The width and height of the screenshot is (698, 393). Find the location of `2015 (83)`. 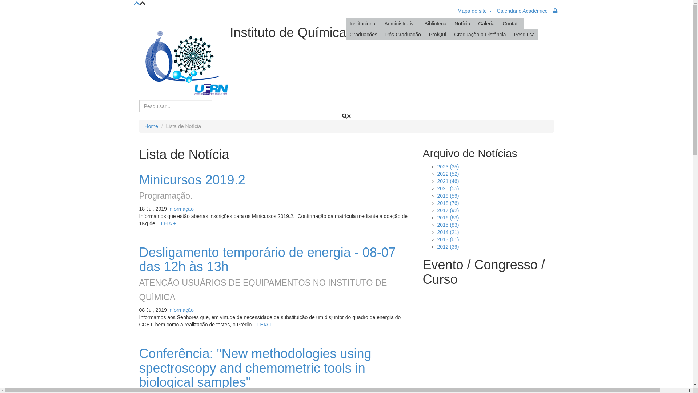

2015 (83) is located at coordinates (448, 225).